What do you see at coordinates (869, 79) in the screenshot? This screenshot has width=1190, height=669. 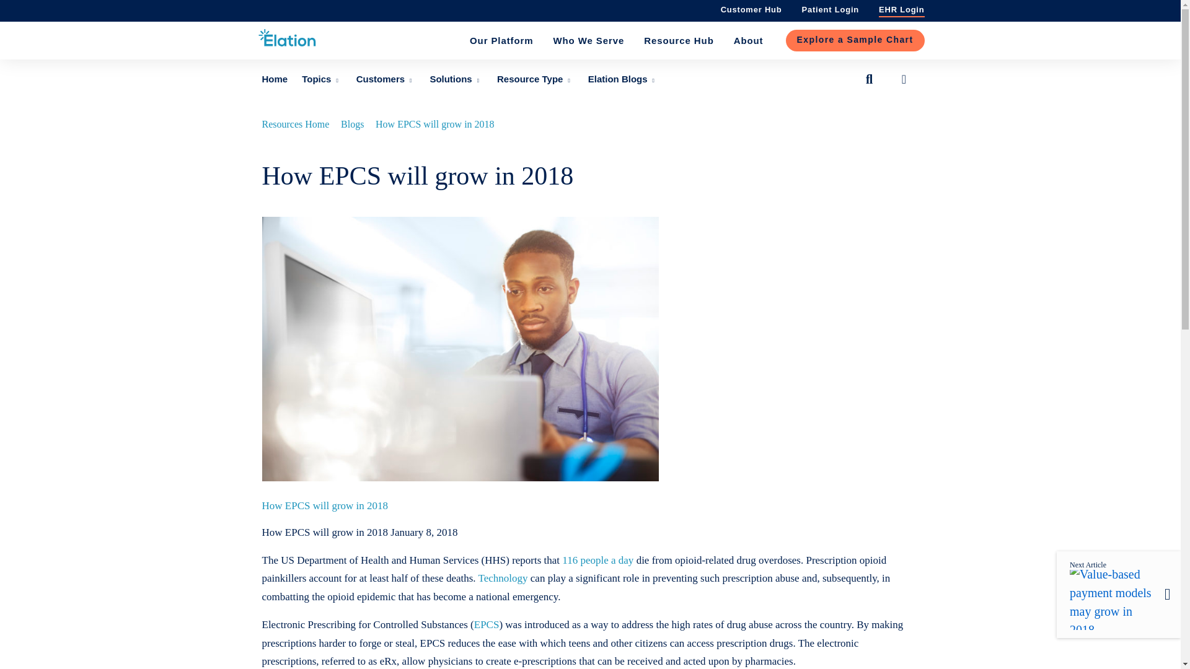 I see `Open Search Box` at bounding box center [869, 79].